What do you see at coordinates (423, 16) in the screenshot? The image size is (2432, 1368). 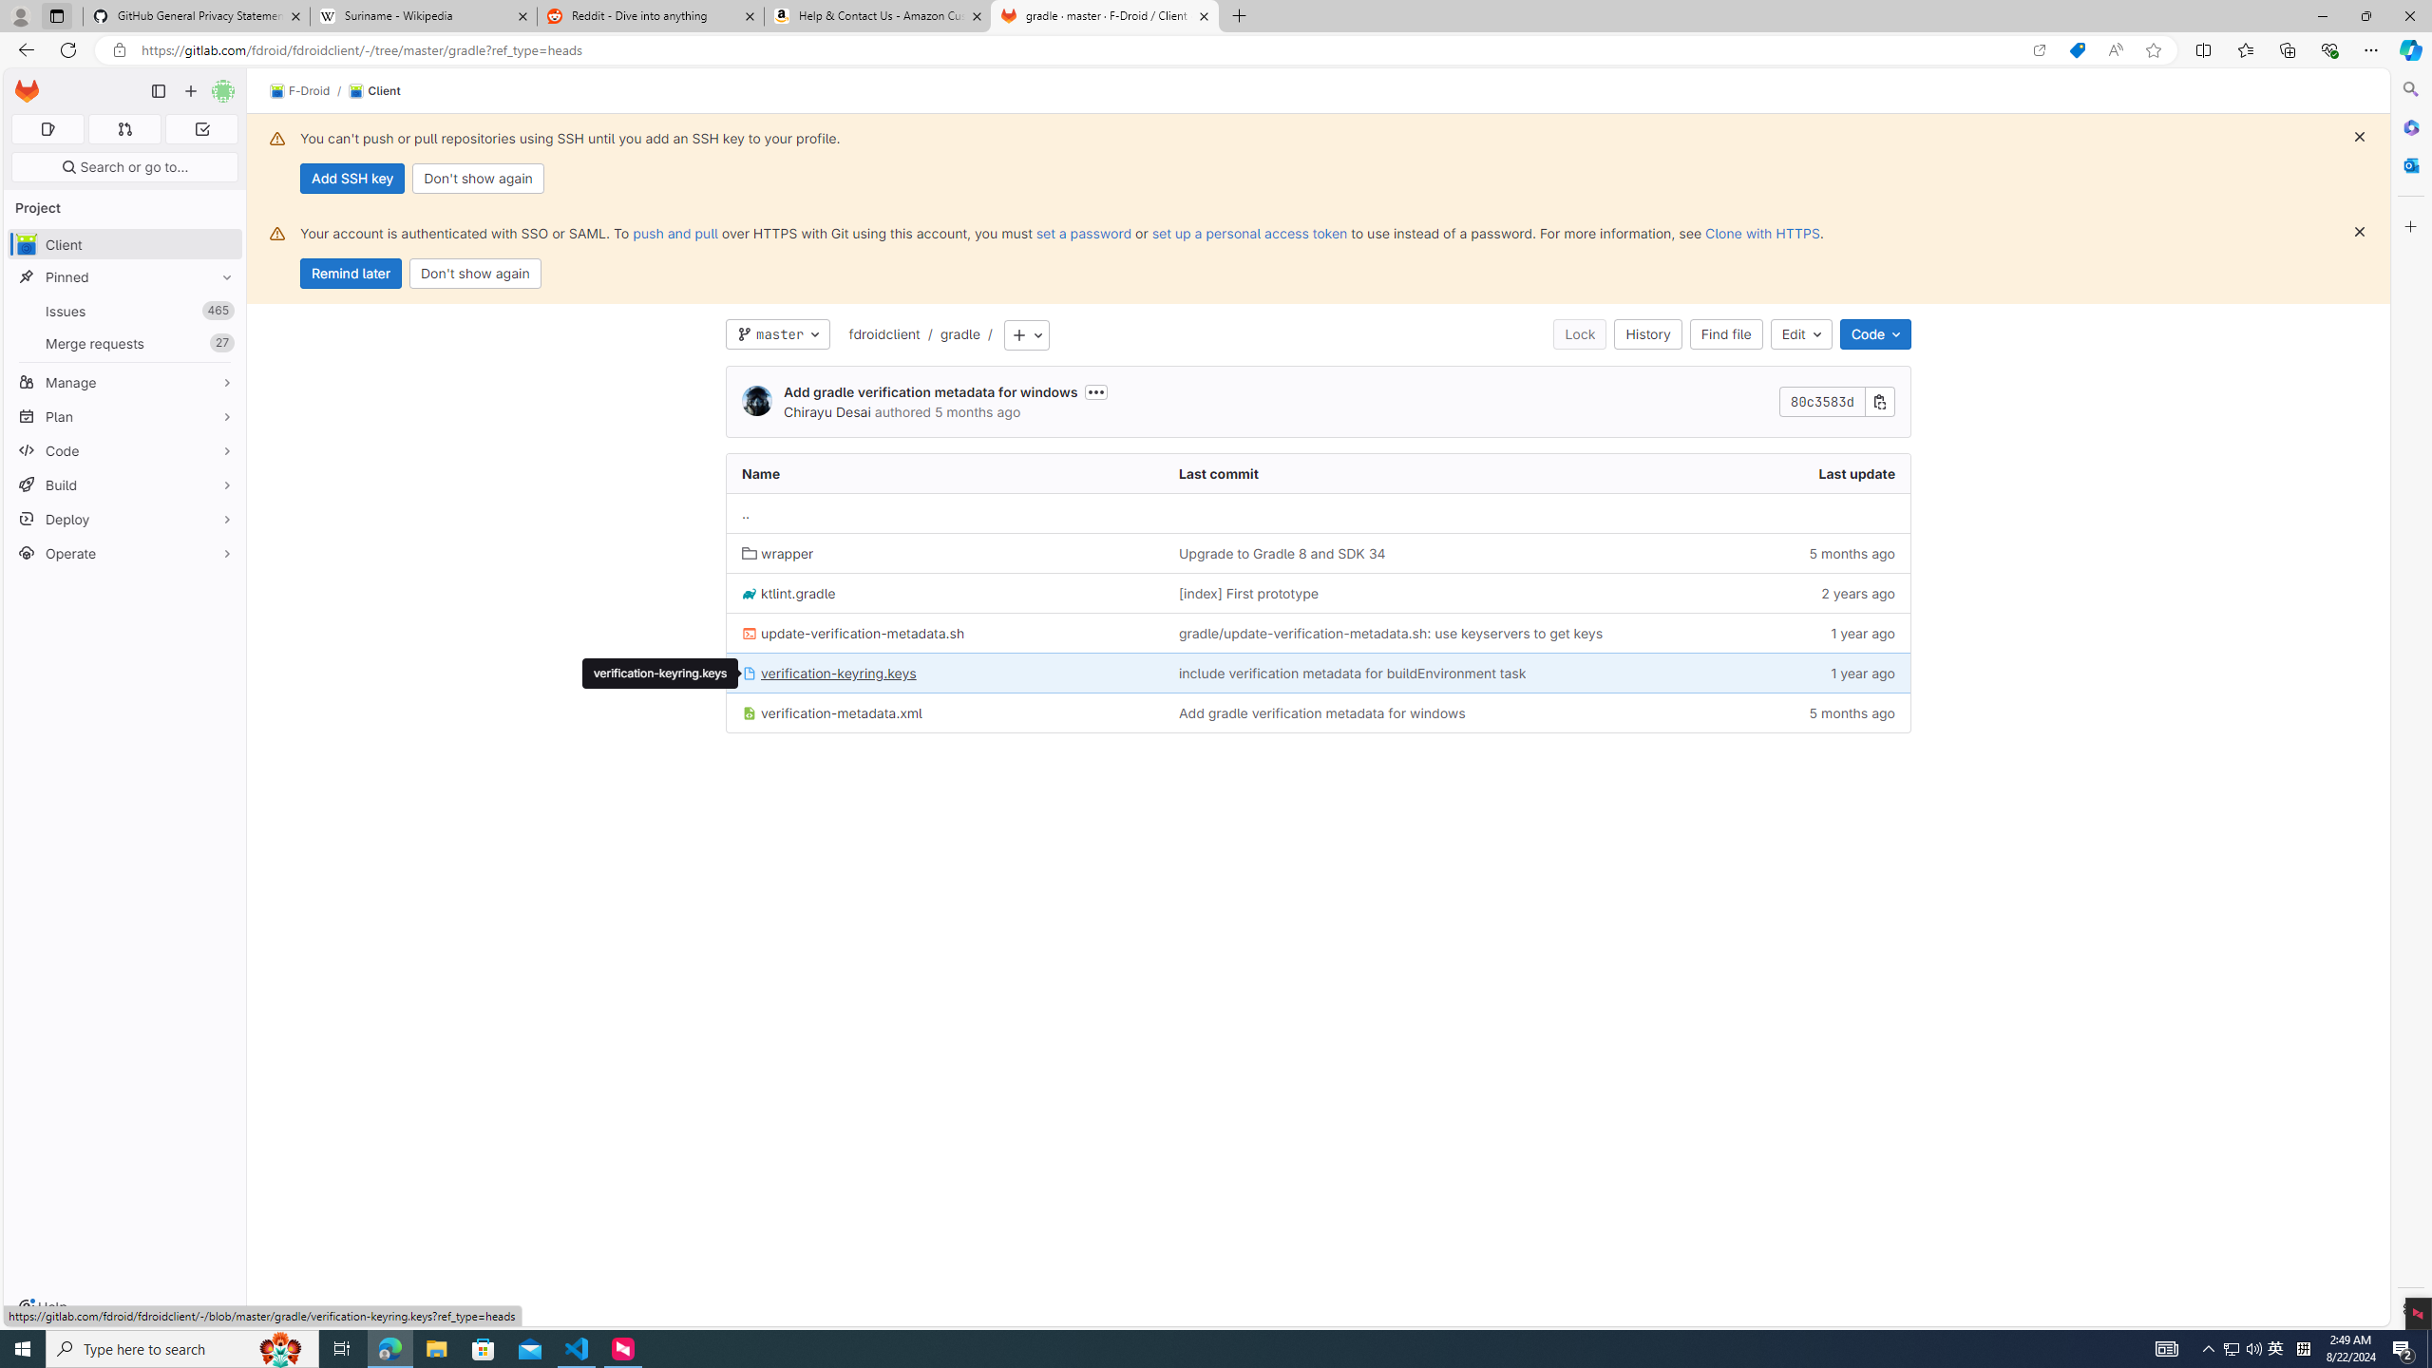 I see `Suriname - Wikipedia` at bounding box center [423, 16].